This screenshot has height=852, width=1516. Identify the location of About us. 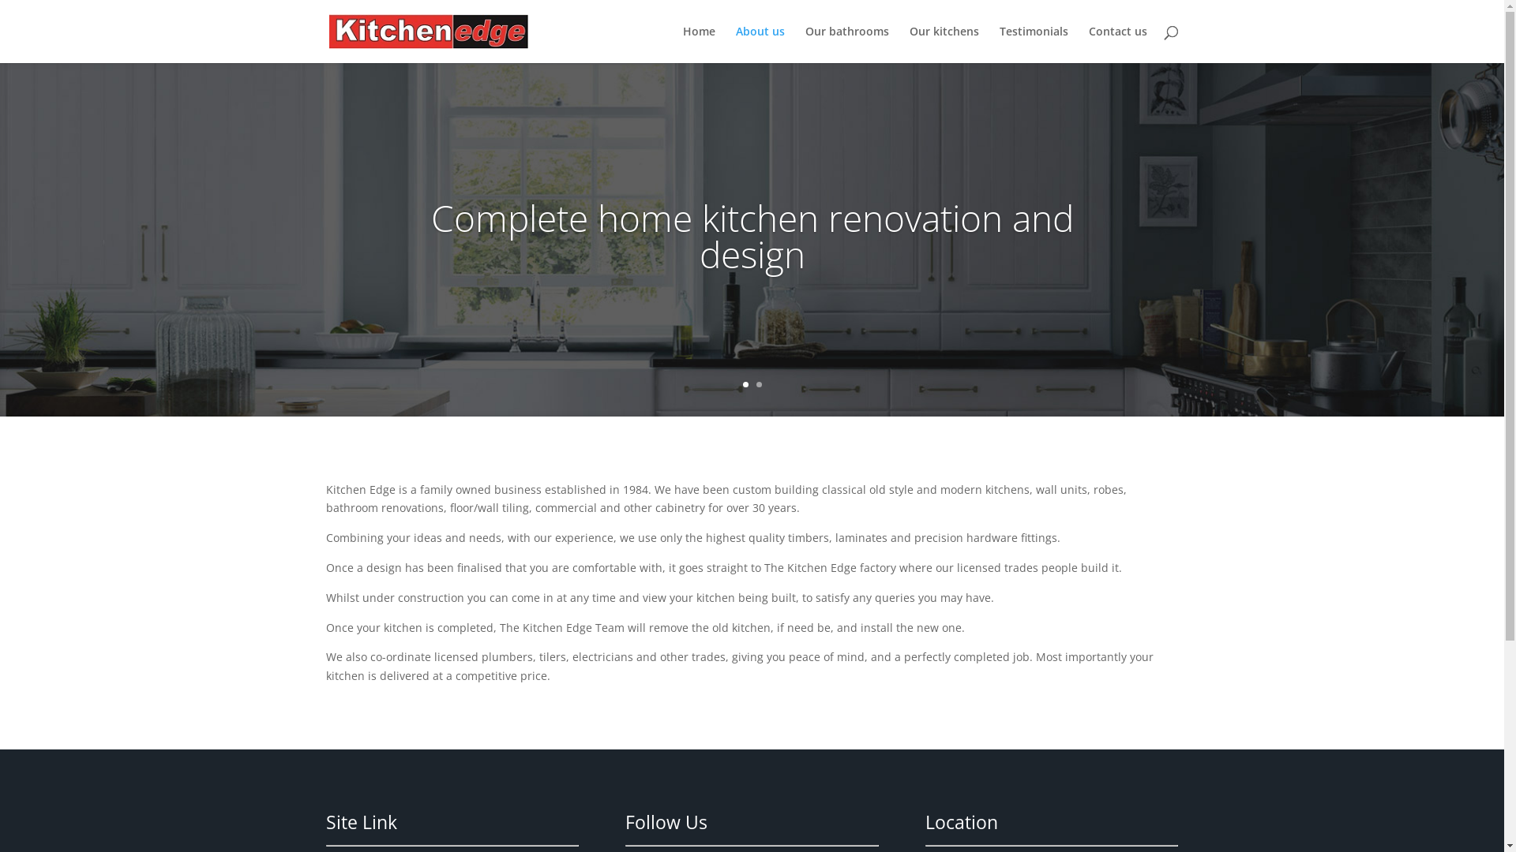
(760, 44).